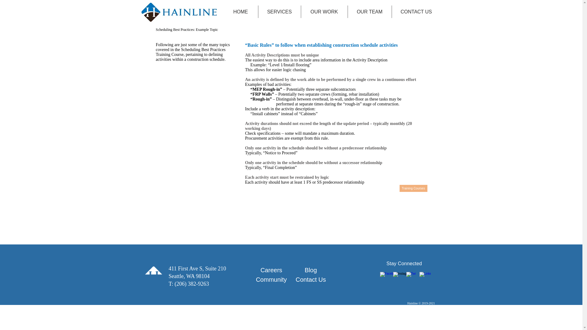  What do you see at coordinates (271, 270) in the screenshot?
I see `Careers` at bounding box center [271, 270].